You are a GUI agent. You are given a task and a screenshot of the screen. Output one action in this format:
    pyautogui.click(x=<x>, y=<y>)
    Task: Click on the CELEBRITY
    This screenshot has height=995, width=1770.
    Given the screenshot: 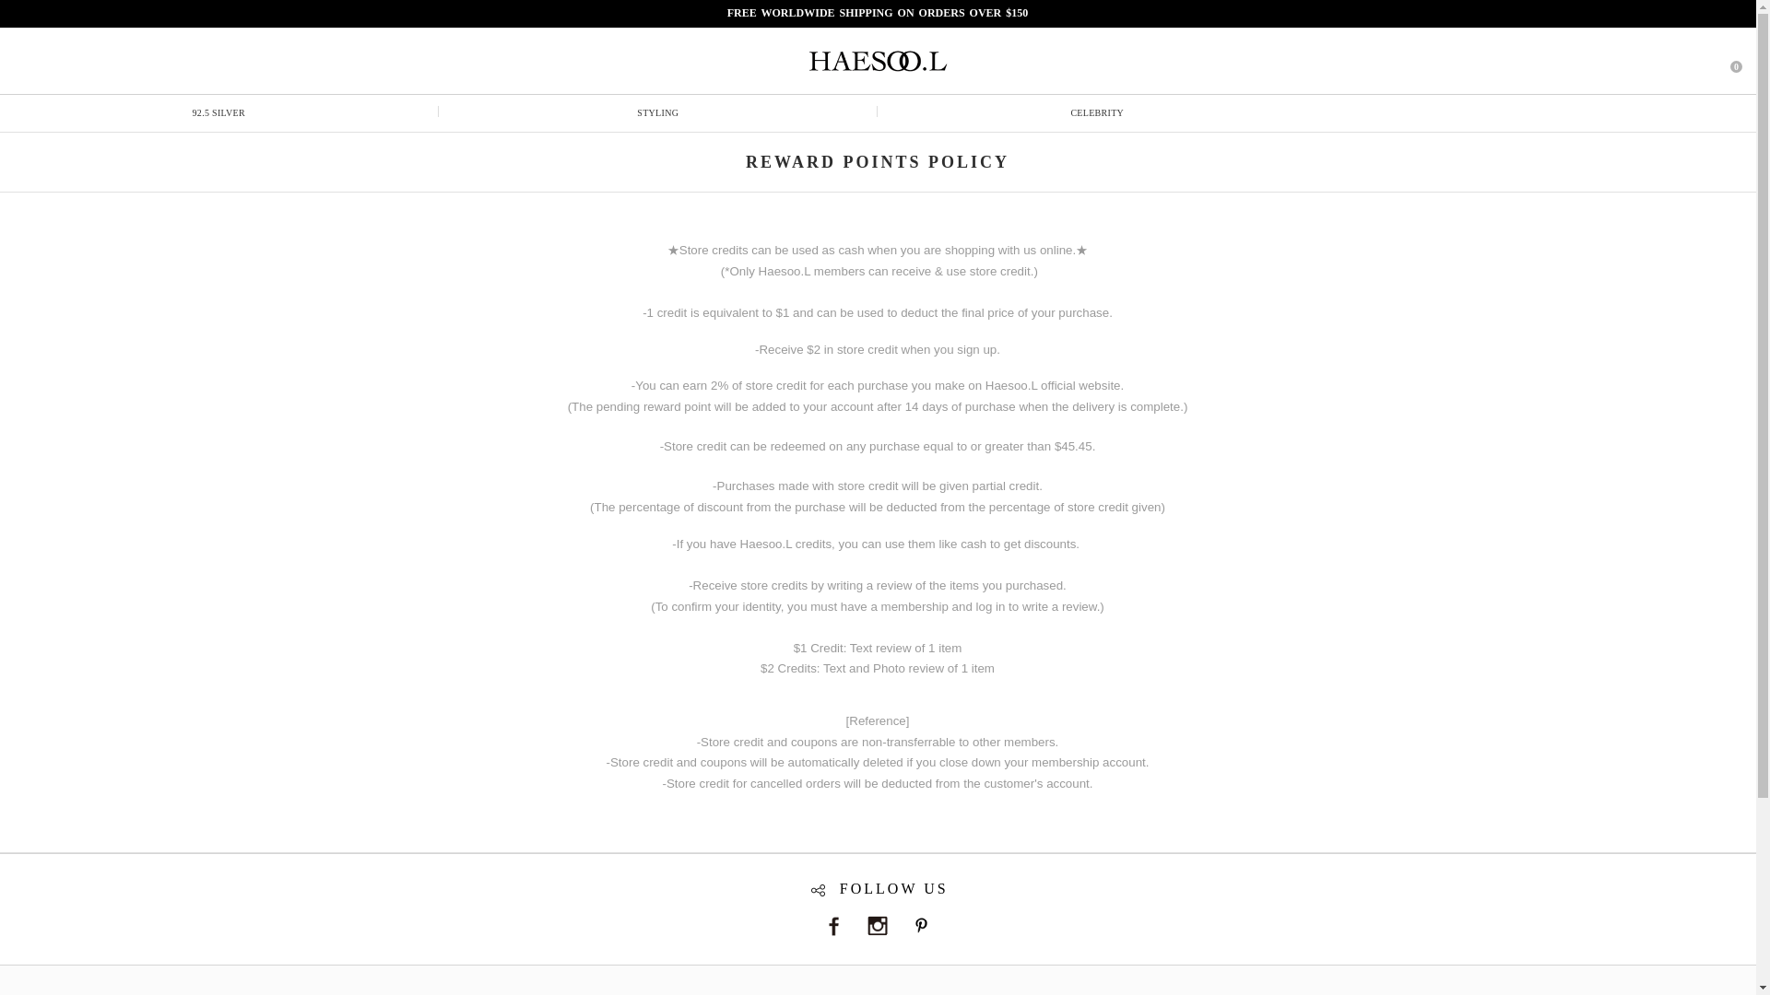 What is the action you would take?
    pyautogui.click(x=1097, y=112)
    